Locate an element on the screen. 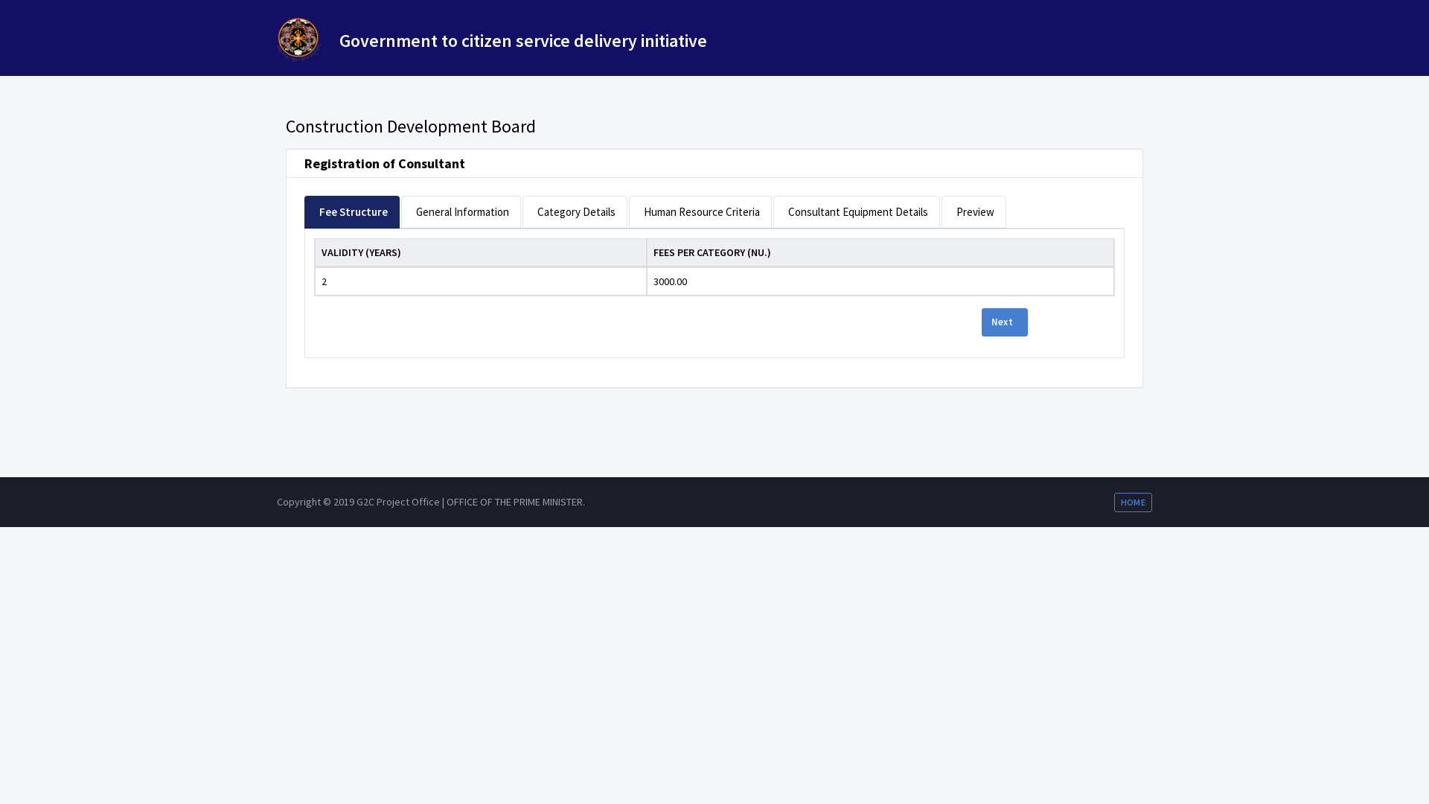  Preview is located at coordinates (974, 211).